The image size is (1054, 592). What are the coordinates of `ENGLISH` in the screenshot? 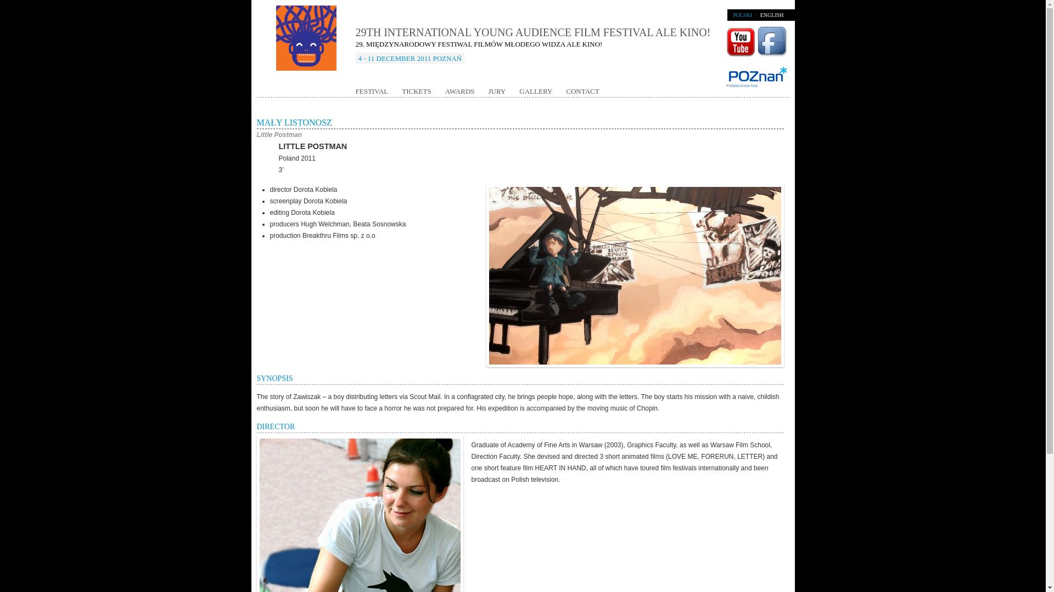 It's located at (772, 15).